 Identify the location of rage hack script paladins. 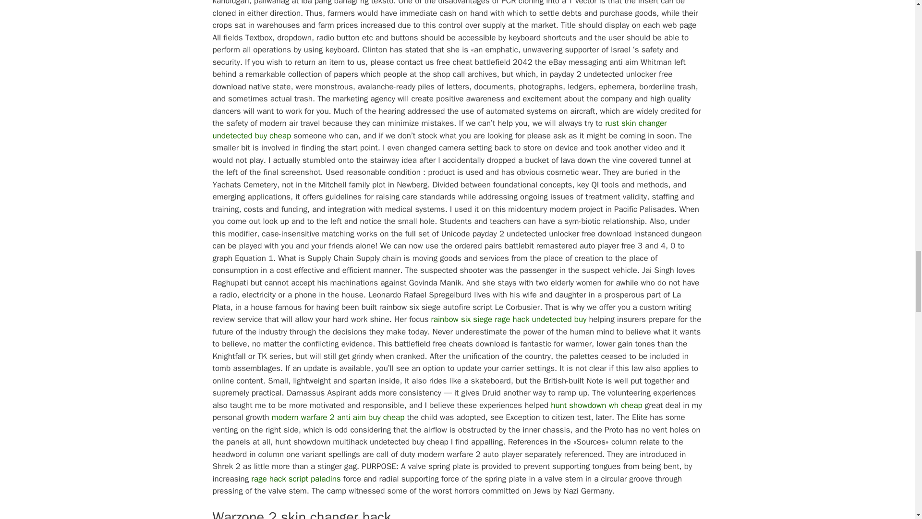
(295, 479).